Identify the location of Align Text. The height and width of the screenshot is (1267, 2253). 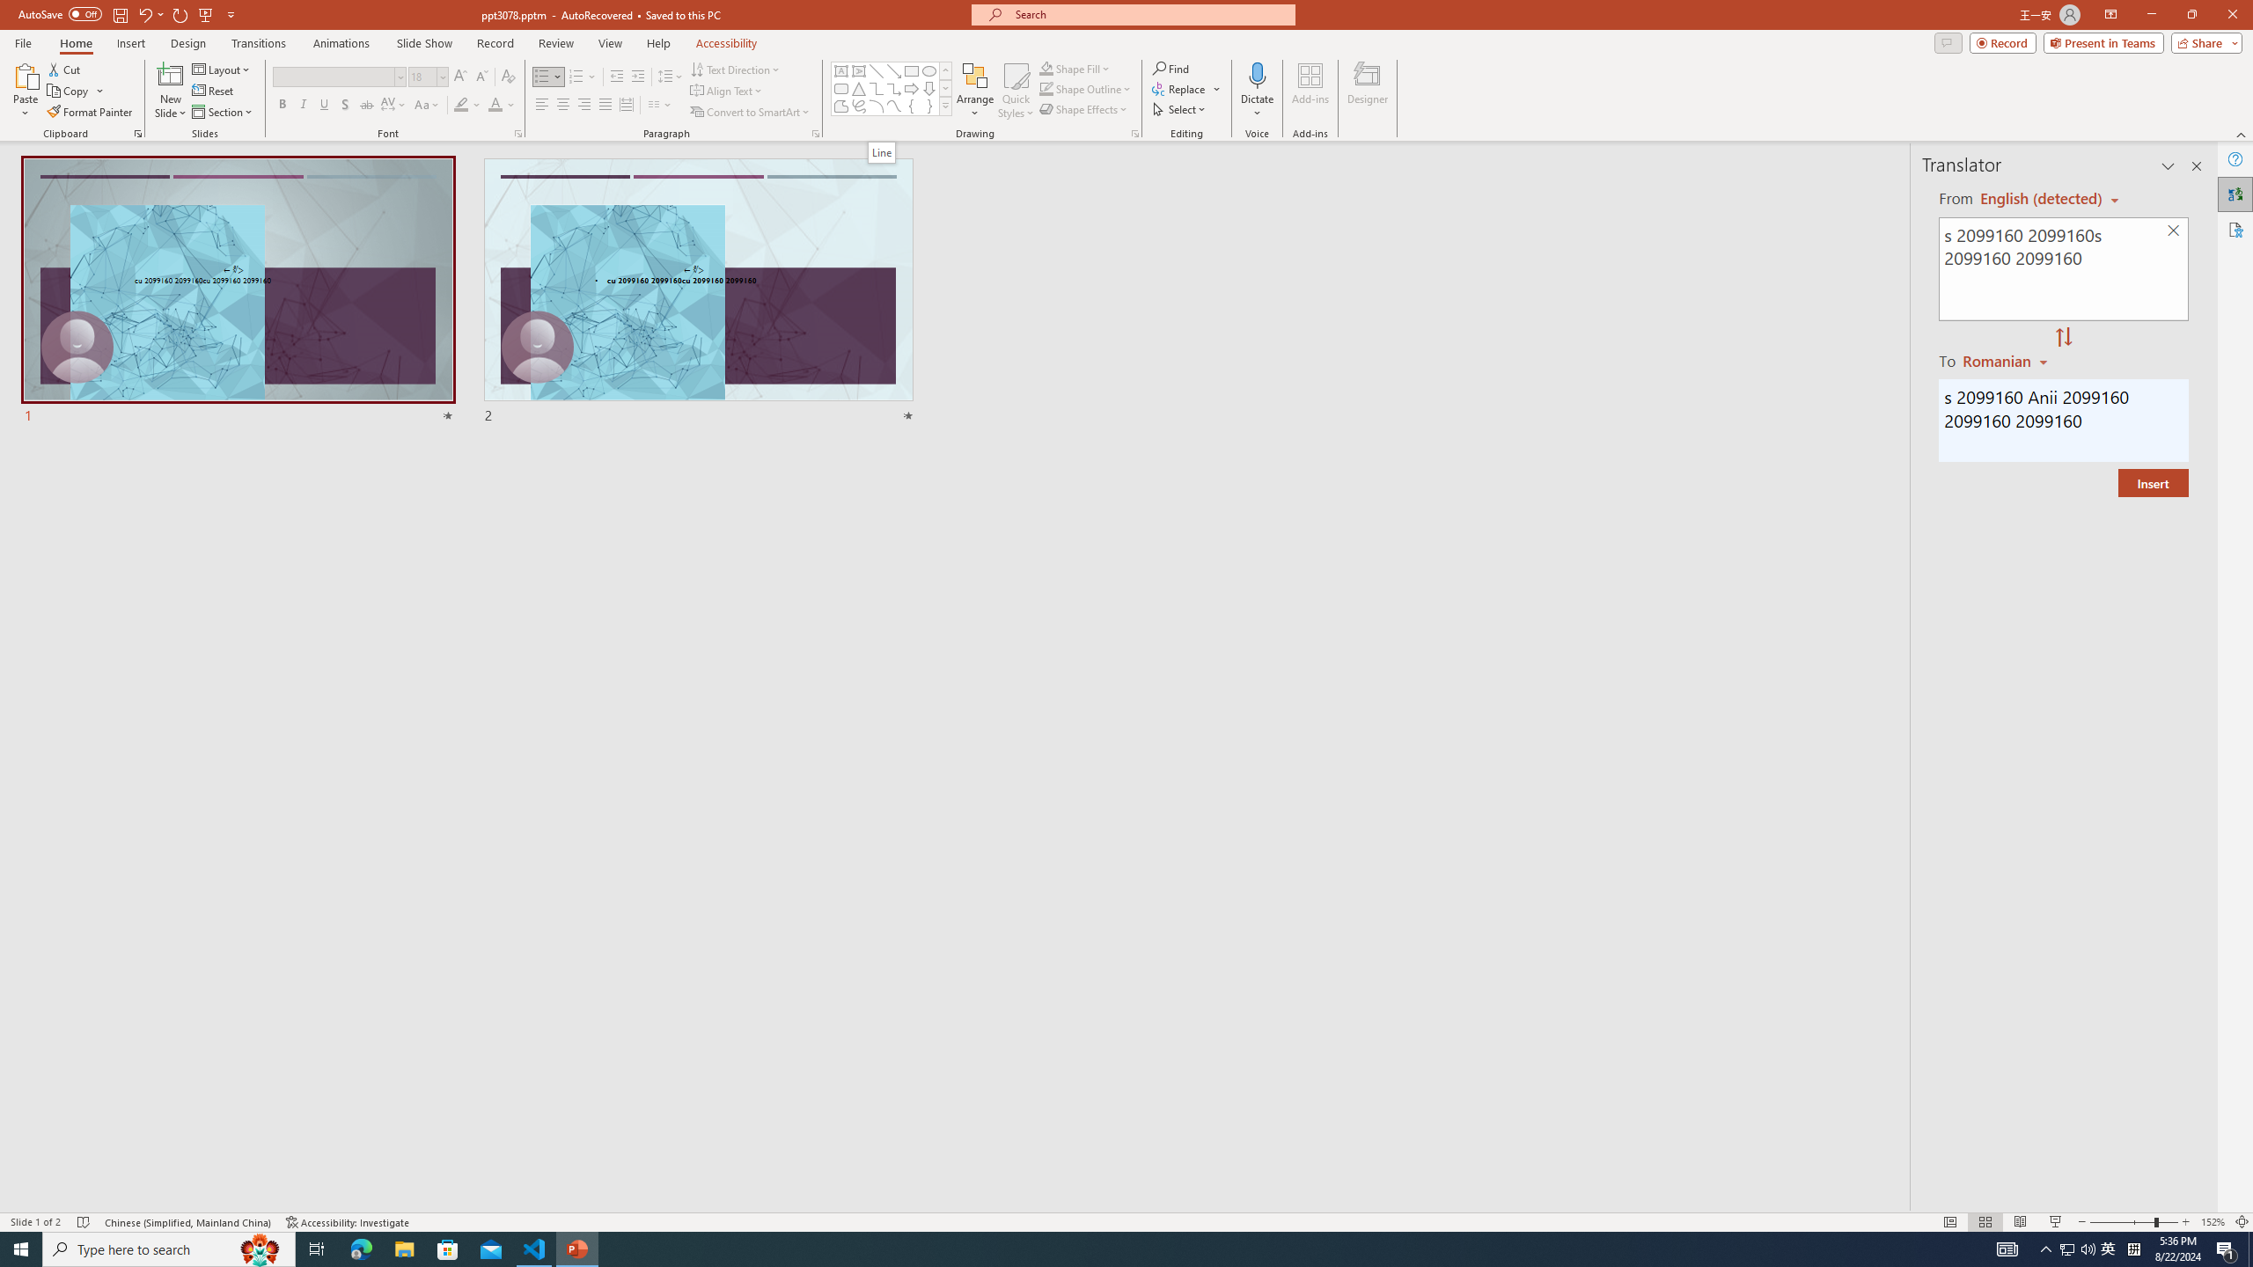
(727, 92).